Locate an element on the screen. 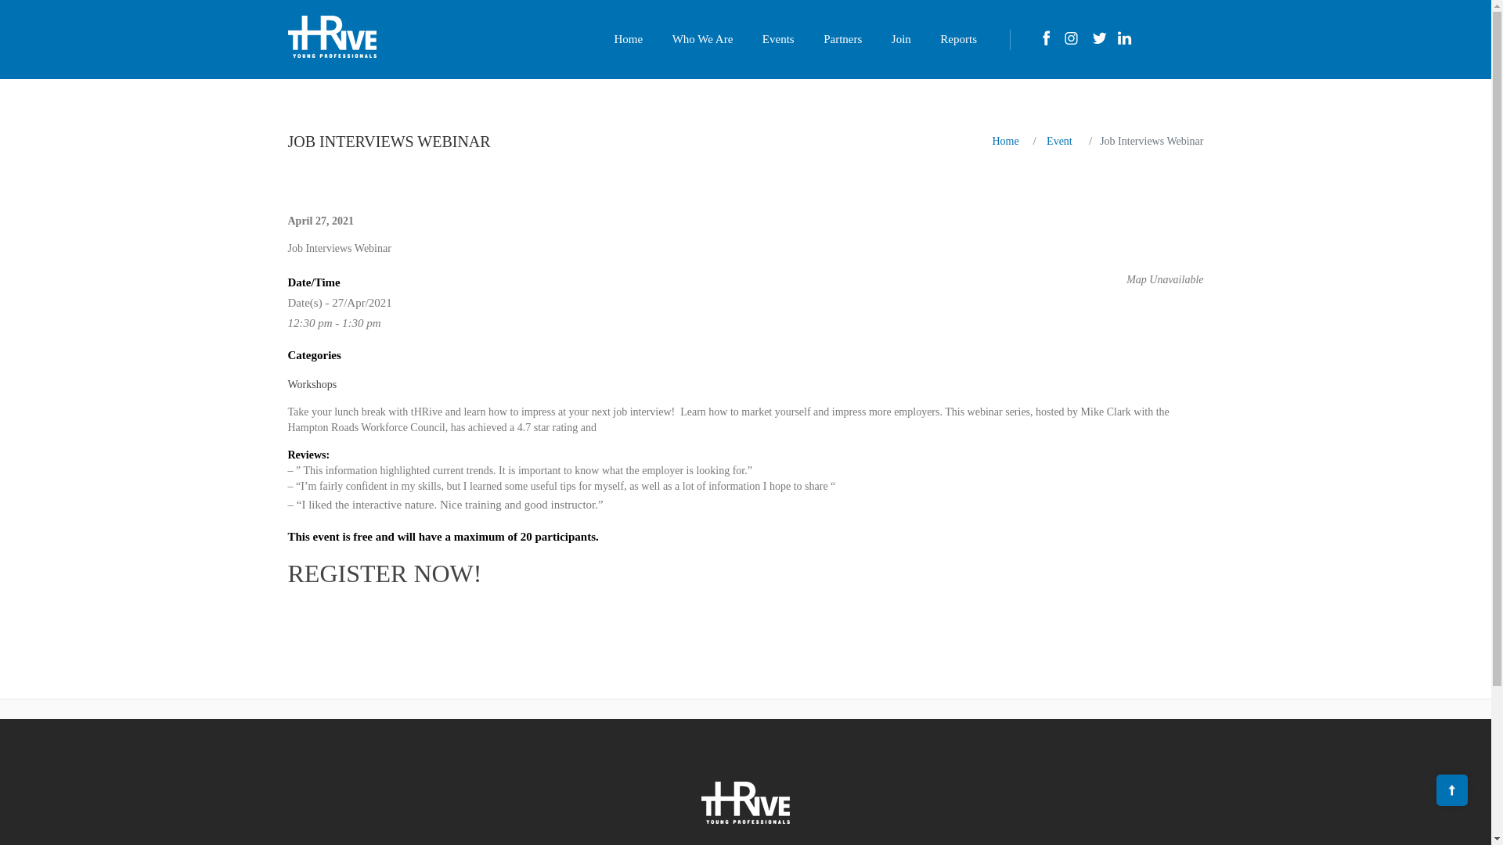 This screenshot has height=845, width=1503. Home is located at coordinates (1005, 141).